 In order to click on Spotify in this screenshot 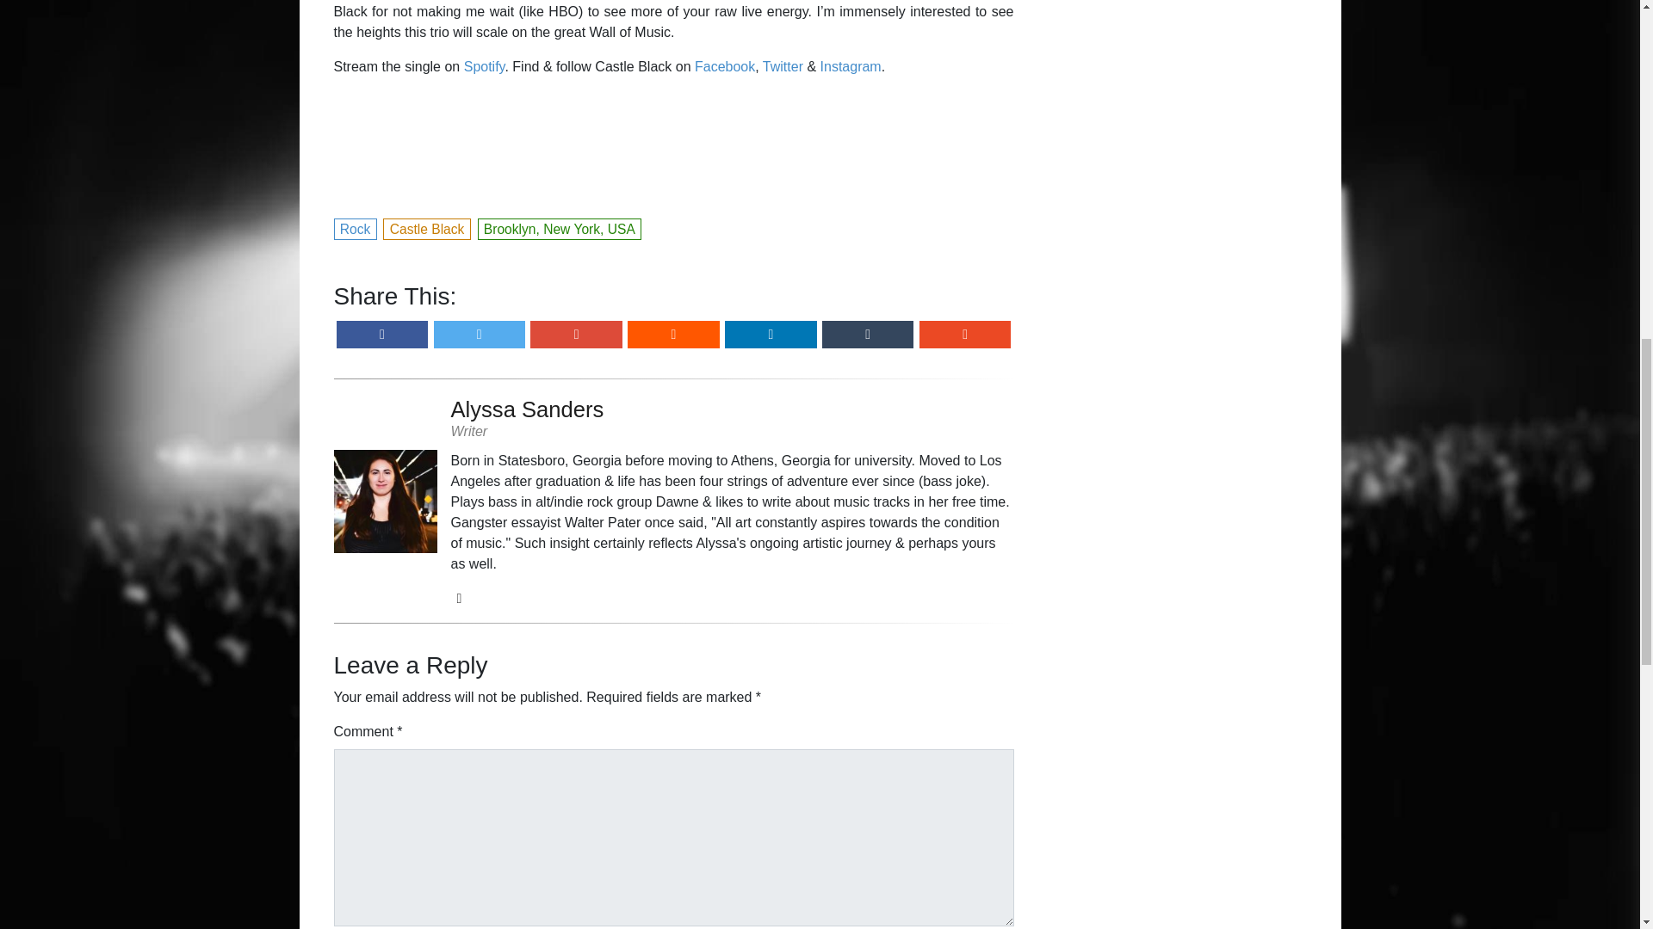, I will do `click(485, 67)`.